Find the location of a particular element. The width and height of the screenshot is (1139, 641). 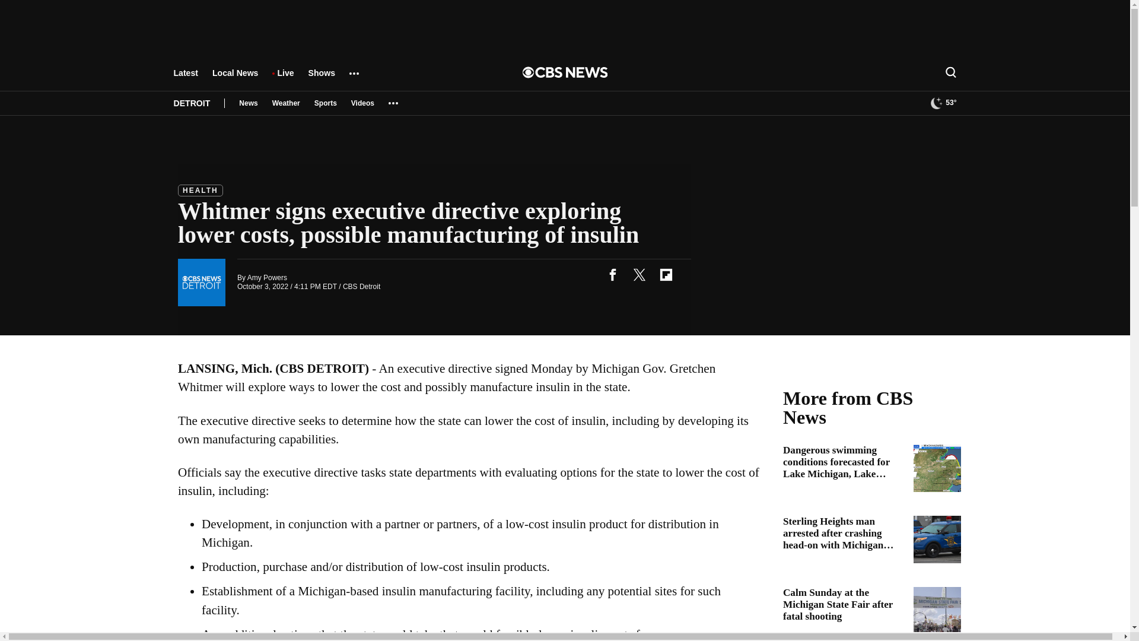

Latest is located at coordinates (185, 78).